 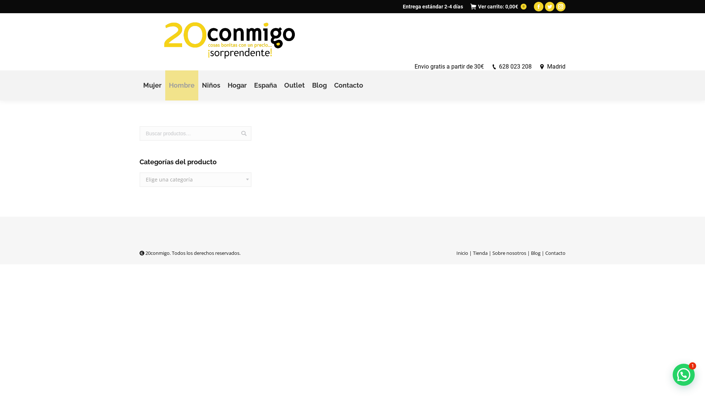 What do you see at coordinates (509, 253) in the screenshot?
I see `Sobre nosotros` at bounding box center [509, 253].